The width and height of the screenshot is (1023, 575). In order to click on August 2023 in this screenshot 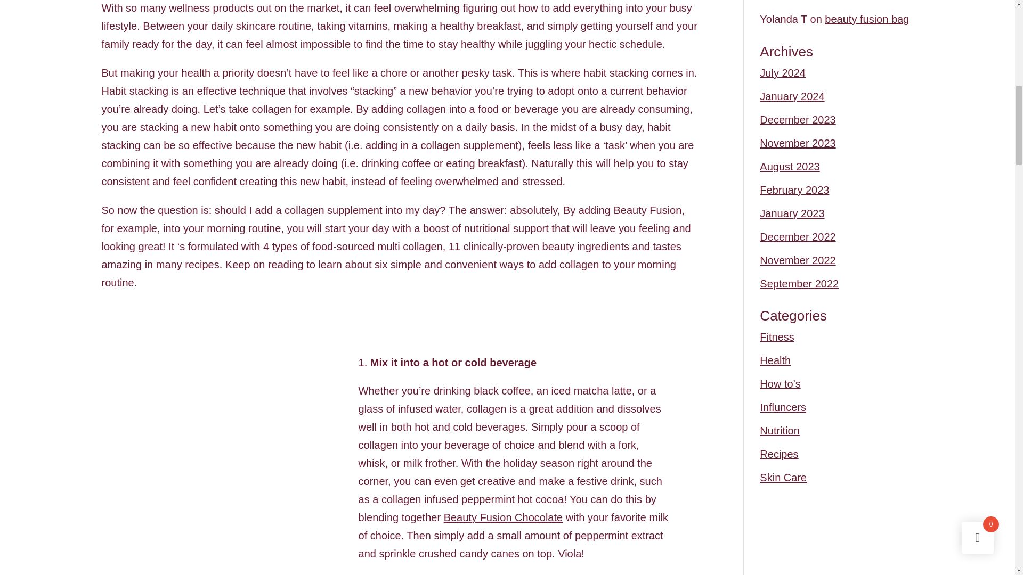, I will do `click(790, 167)`.